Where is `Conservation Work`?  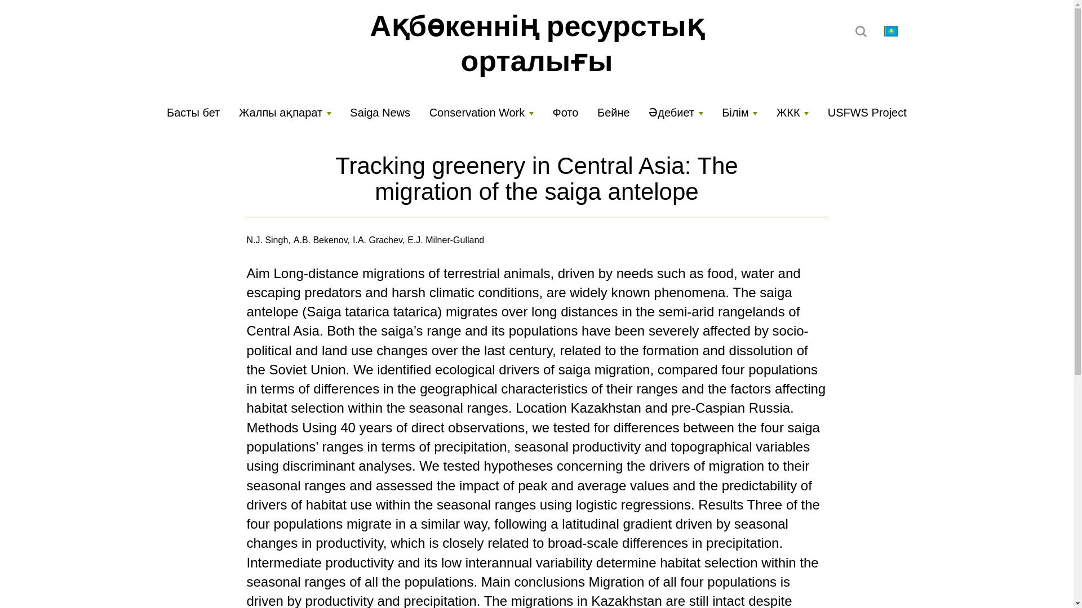 Conservation Work is located at coordinates (481, 110).